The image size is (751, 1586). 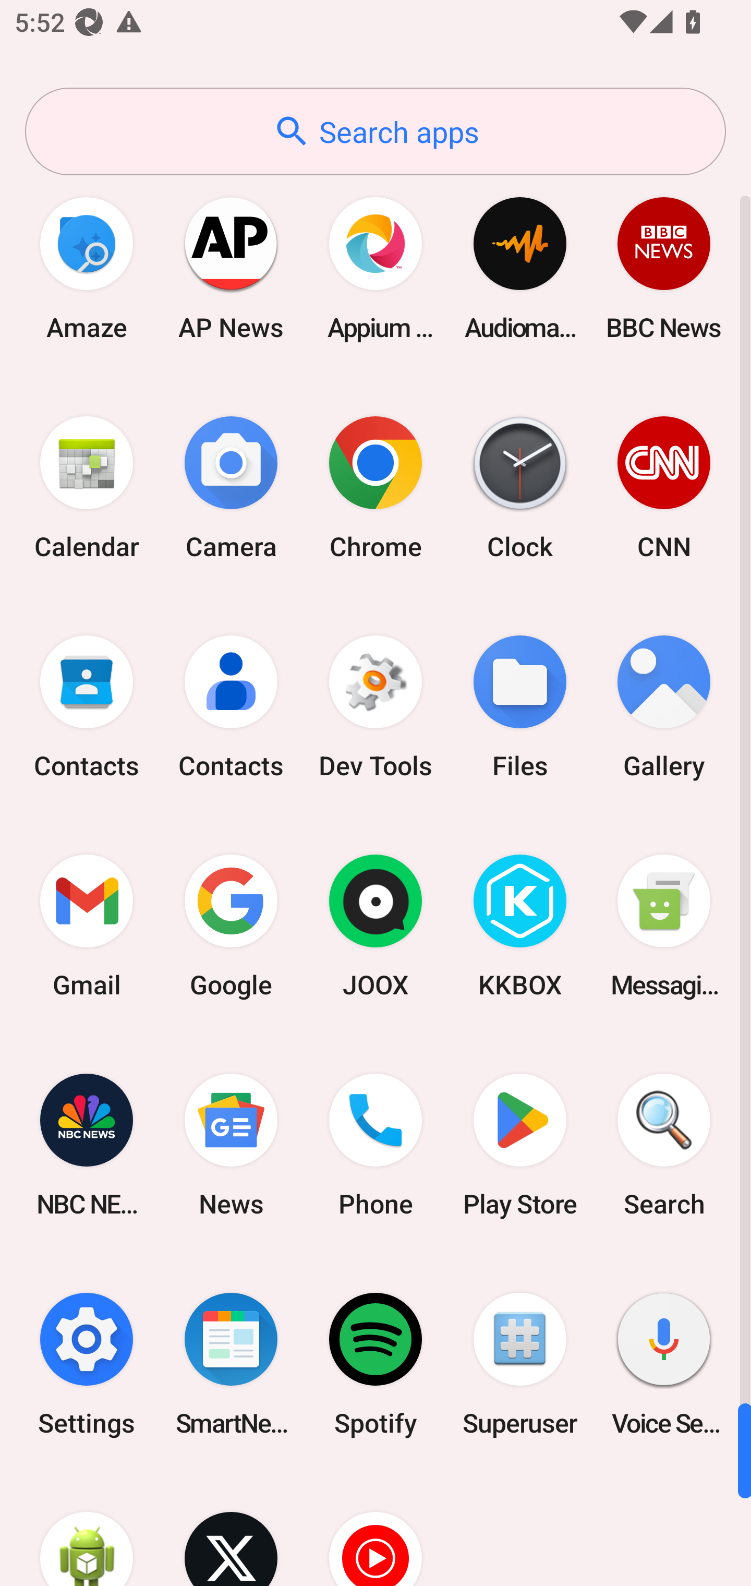 What do you see at coordinates (664, 1364) in the screenshot?
I see `Voice Search` at bounding box center [664, 1364].